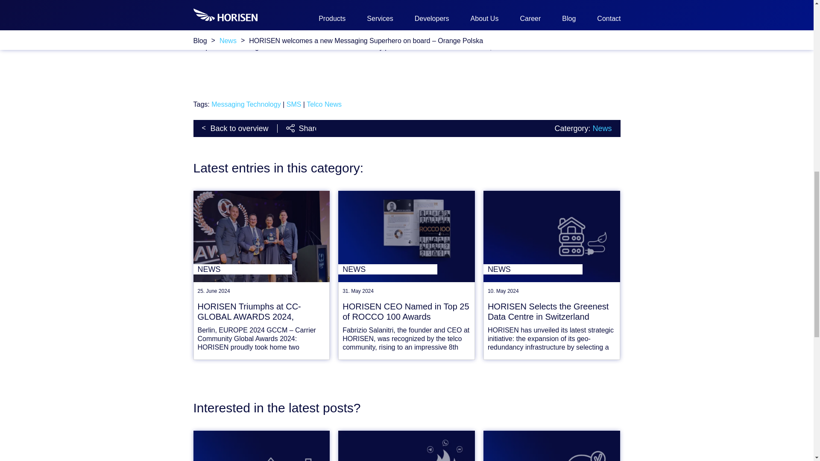 The width and height of the screenshot is (820, 461). What do you see at coordinates (387, 269) in the screenshot?
I see `NEWS` at bounding box center [387, 269].